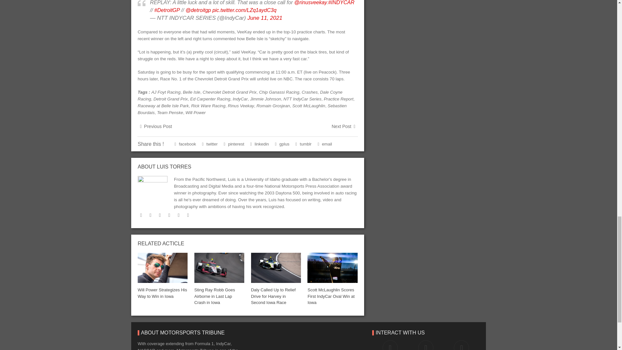 This screenshot has height=350, width=622. What do you see at coordinates (141, 215) in the screenshot?
I see `twitter` at bounding box center [141, 215].